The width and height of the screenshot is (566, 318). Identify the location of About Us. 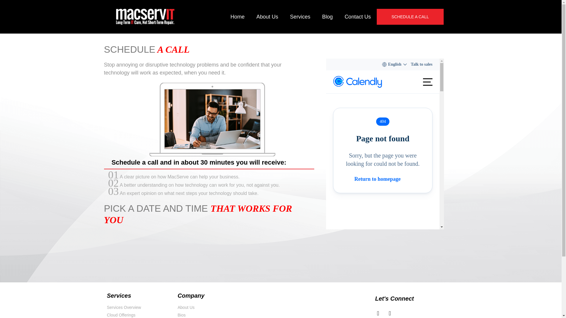
(267, 17).